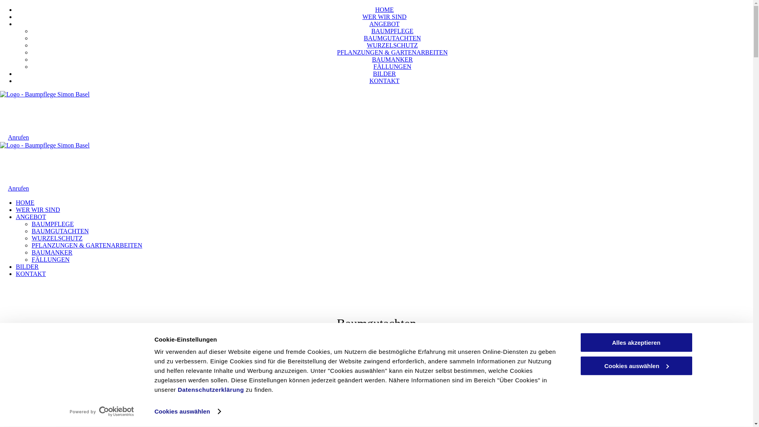 This screenshot has width=759, height=427. Describe the element at coordinates (393, 52) in the screenshot. I see `PFLANZUNGEN & GARTENARBEITEN` at that location.